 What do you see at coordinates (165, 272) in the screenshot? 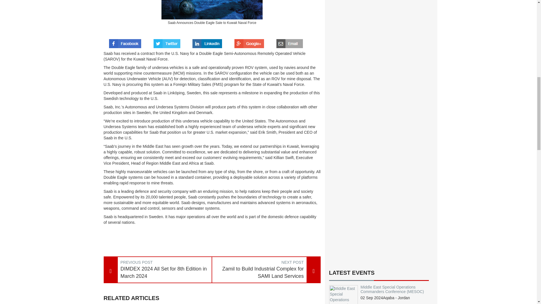
I see `DIMDEX 2024 All Set for 8th Edition in March 2024` at bounding box center [165, 272].